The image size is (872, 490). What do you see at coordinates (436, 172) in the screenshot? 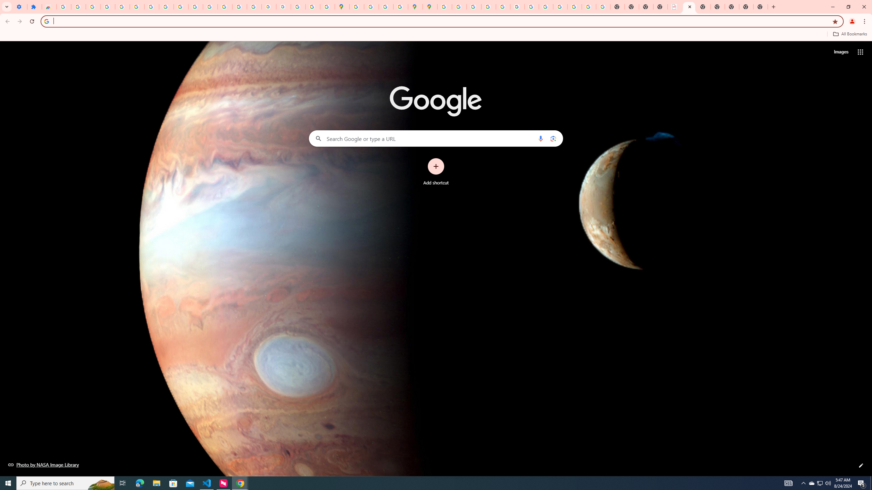
I see `Add shortcut` at bounding box center [436, 172].